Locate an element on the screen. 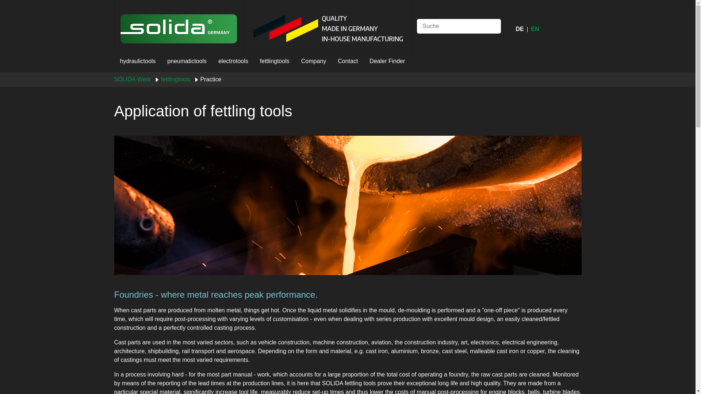 The height and width of the screenshot is (394, 701). Company is located at coordinates (313, 61).